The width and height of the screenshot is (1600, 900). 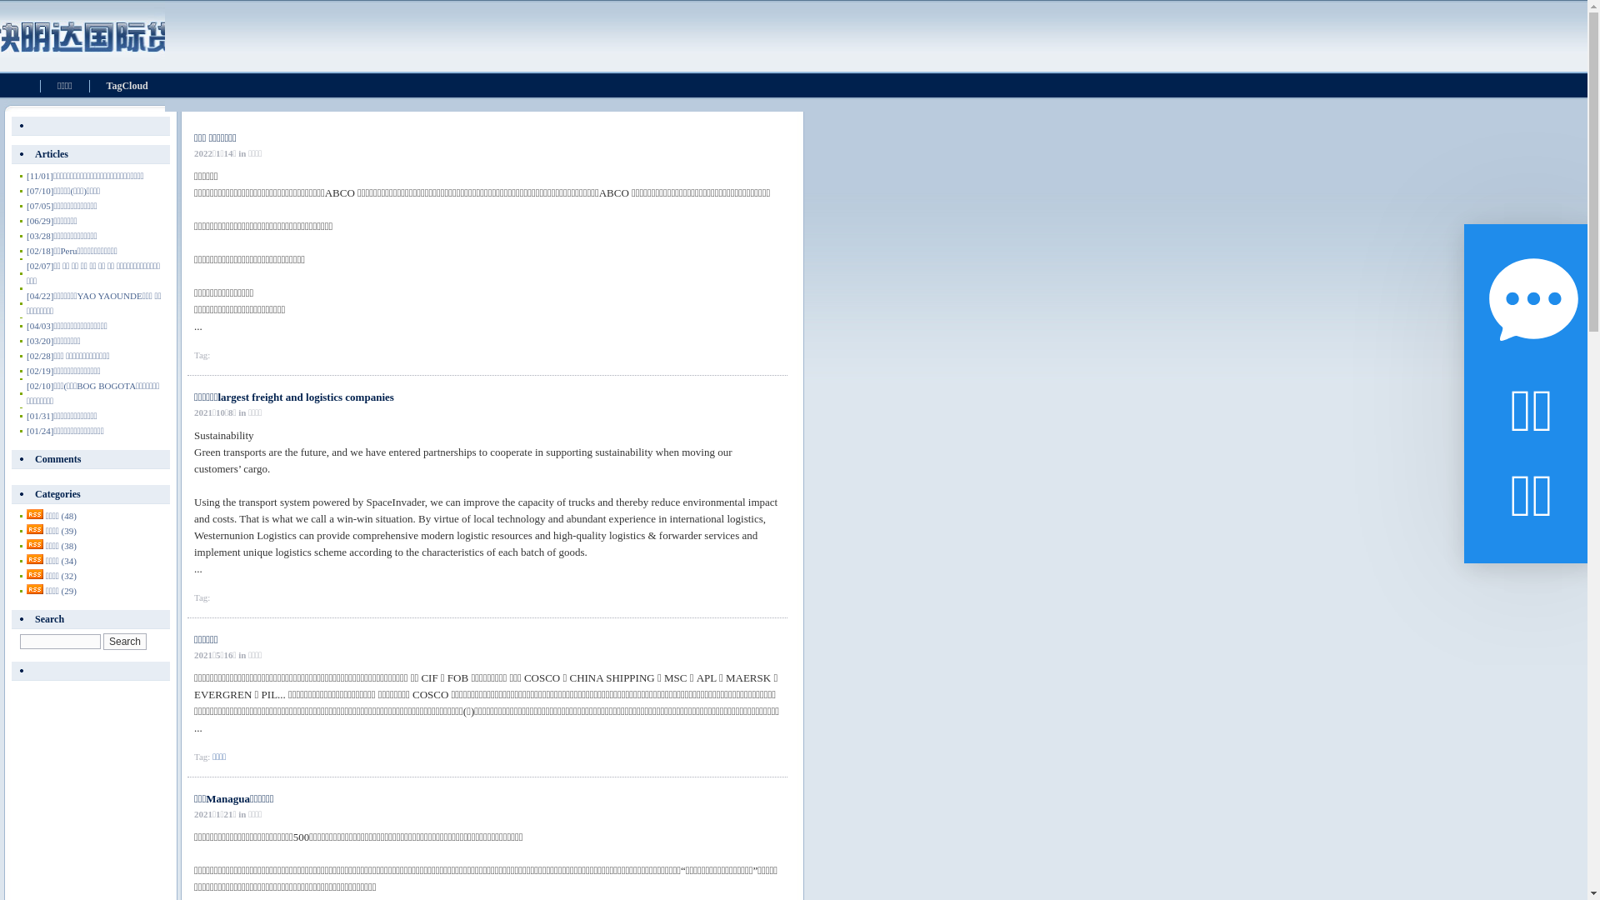 What do you see at coordinates (35, 544) in the screenshot?
I see `rss` at bounding box center [35, 544].